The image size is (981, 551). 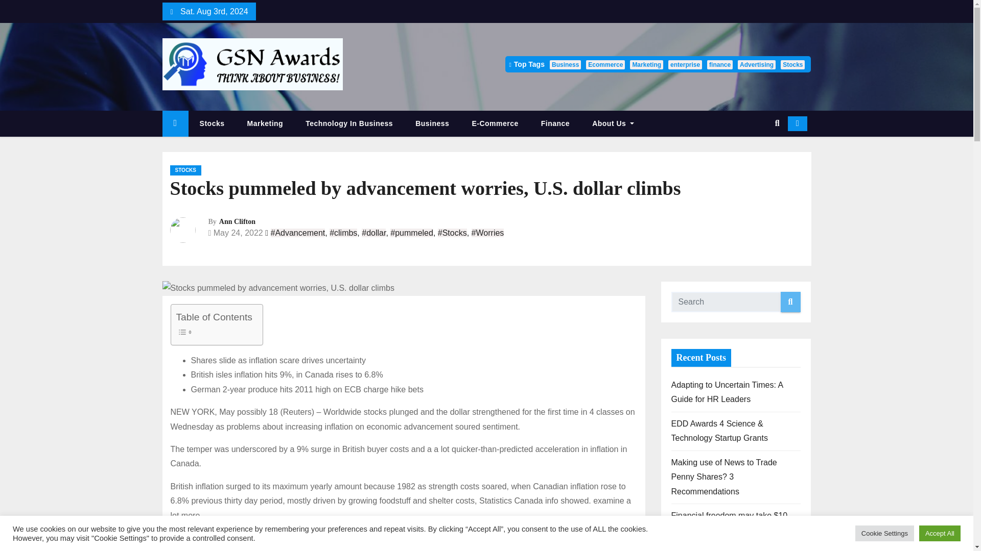 What do you see at coordinates (613, 123) in the screenshot?
I see `About Us` at bounding box center [613, 123].